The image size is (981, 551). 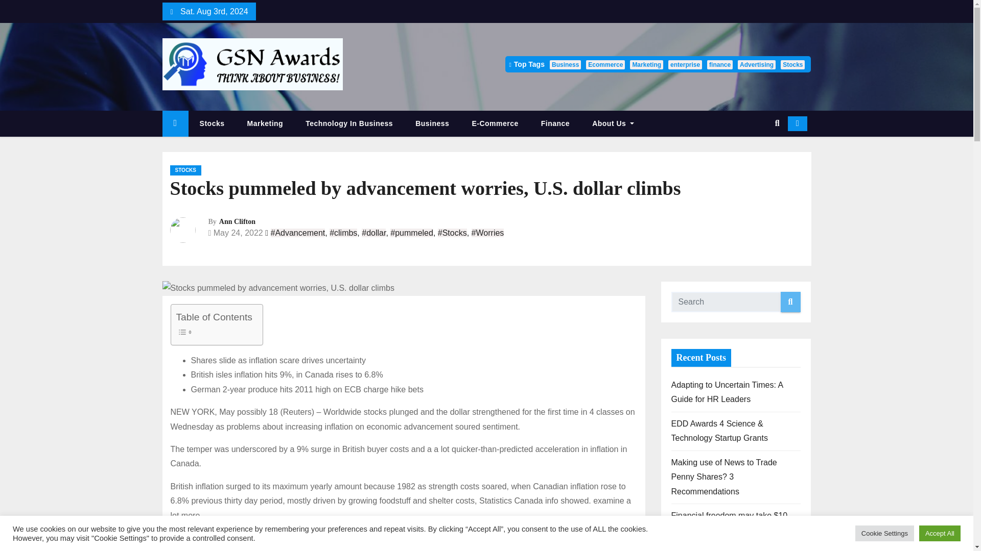 What do you see at coordinates (613, 123) in the screenshot?
I see `About Us` at bounding box center [613, 123].